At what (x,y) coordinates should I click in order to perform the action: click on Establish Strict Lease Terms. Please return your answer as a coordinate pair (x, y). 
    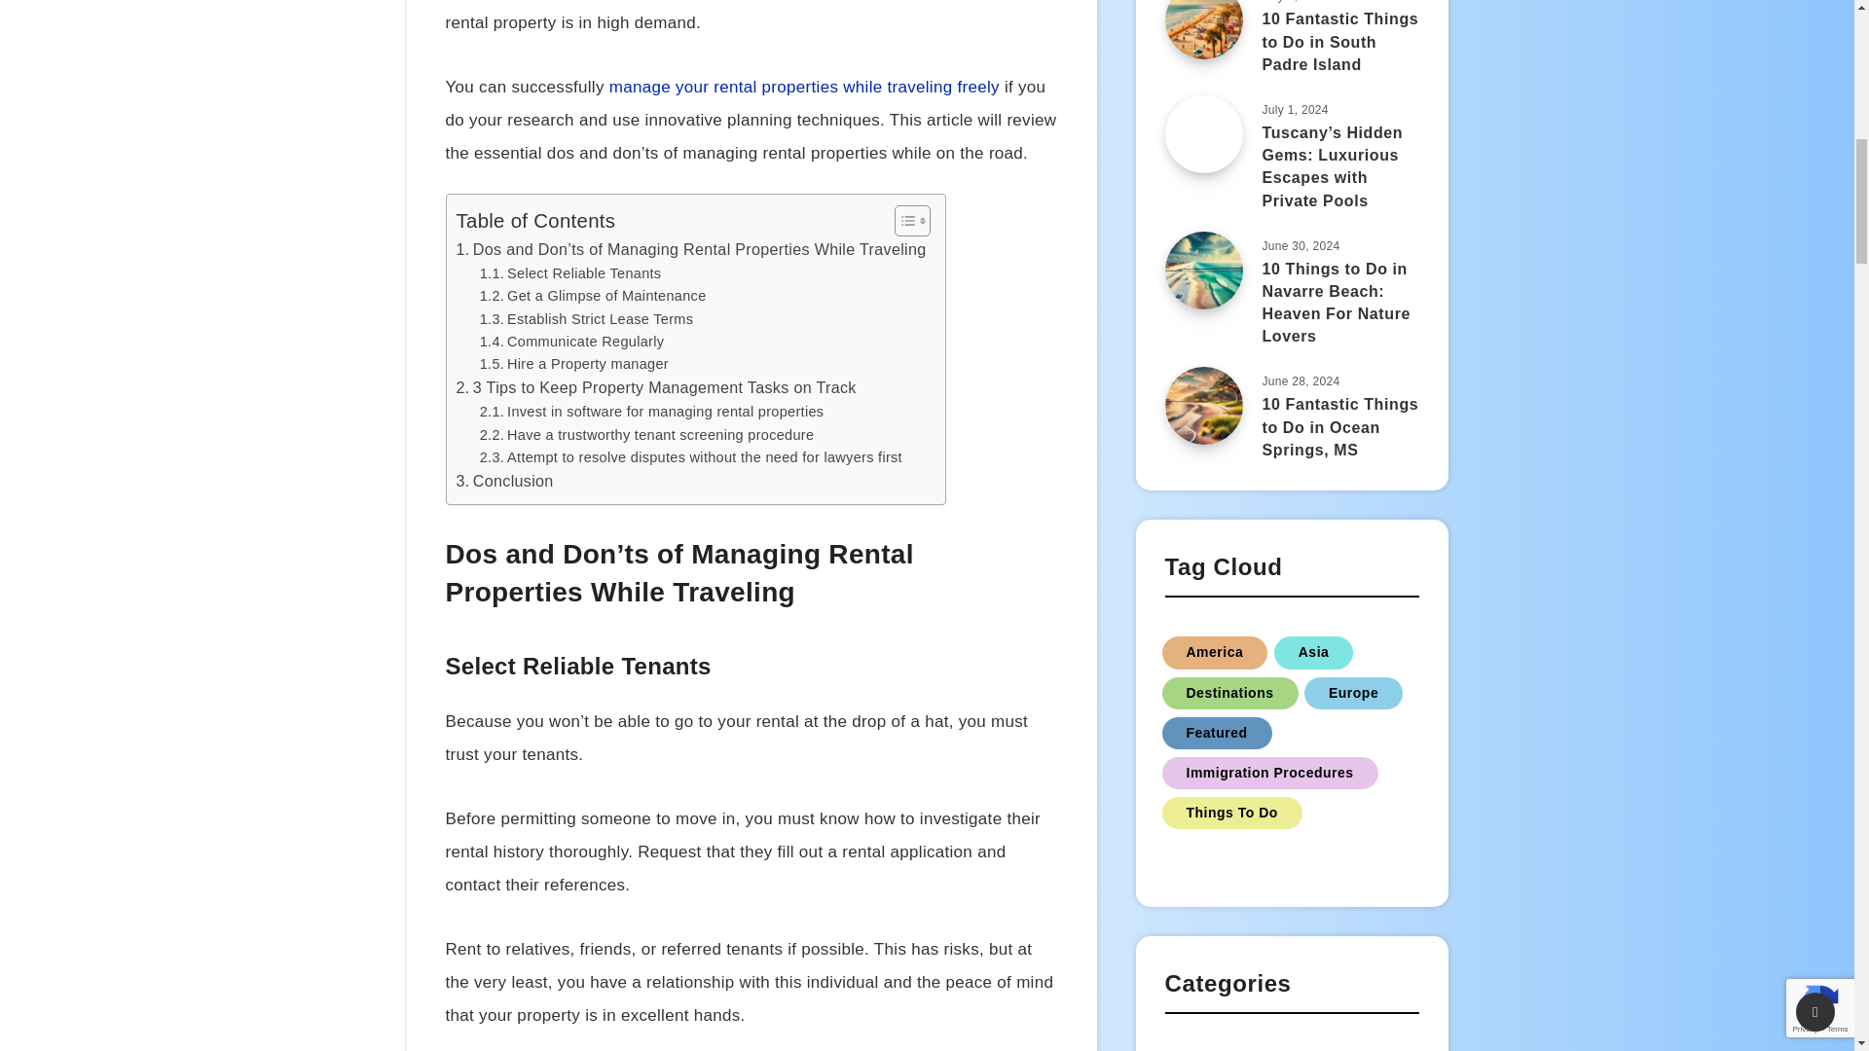
    Looking at the image, I should click on (586, 319).